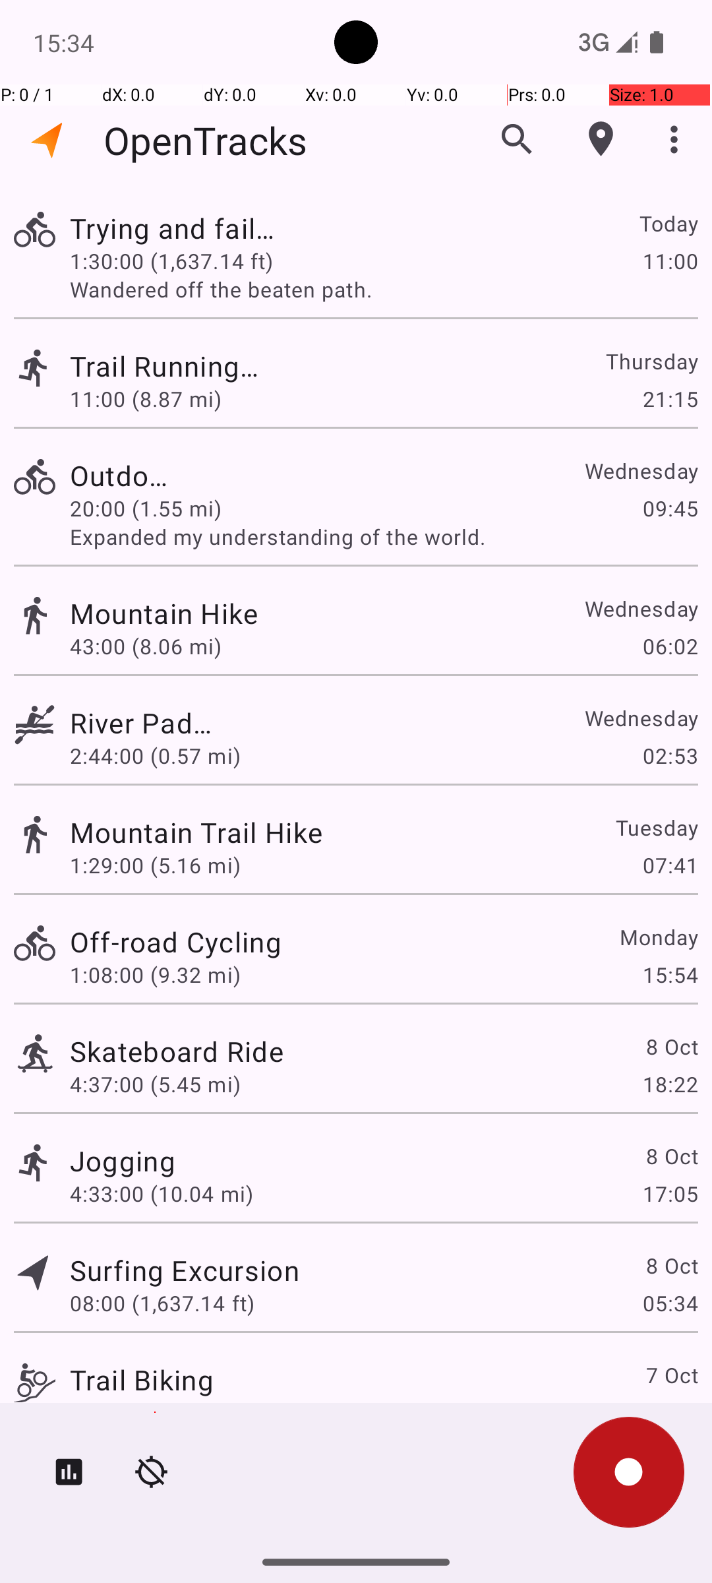 The height and width of the screenshot is (1583, 712). What do you see at coordinates (123, 1160) in the screenshot?
I see `Jogging` at bounding box center [123, 1160].